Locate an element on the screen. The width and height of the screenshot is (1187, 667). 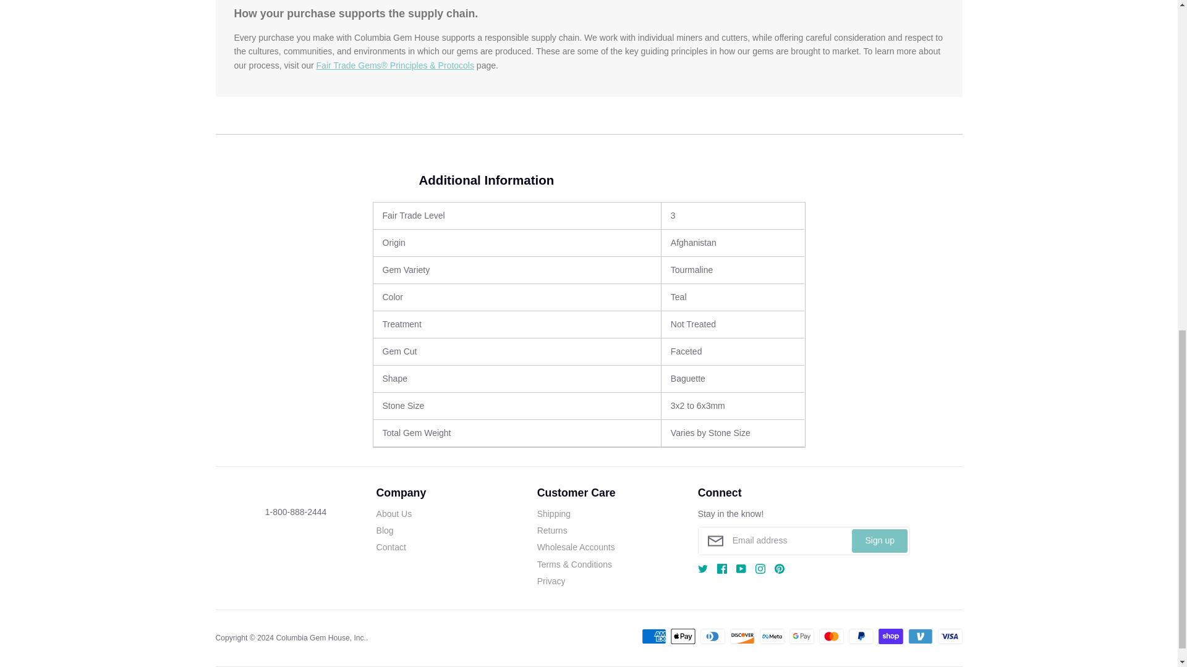
Diners Club is located at coordinates (712, 636).